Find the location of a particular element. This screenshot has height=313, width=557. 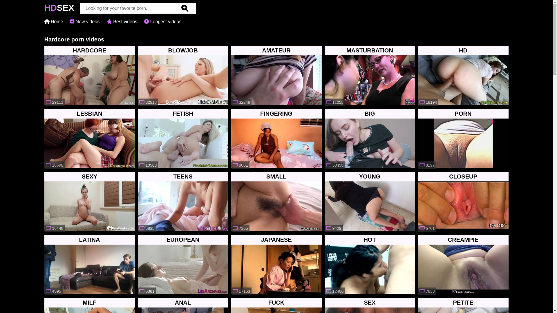

Best videos is located at coordinates (122, 21).